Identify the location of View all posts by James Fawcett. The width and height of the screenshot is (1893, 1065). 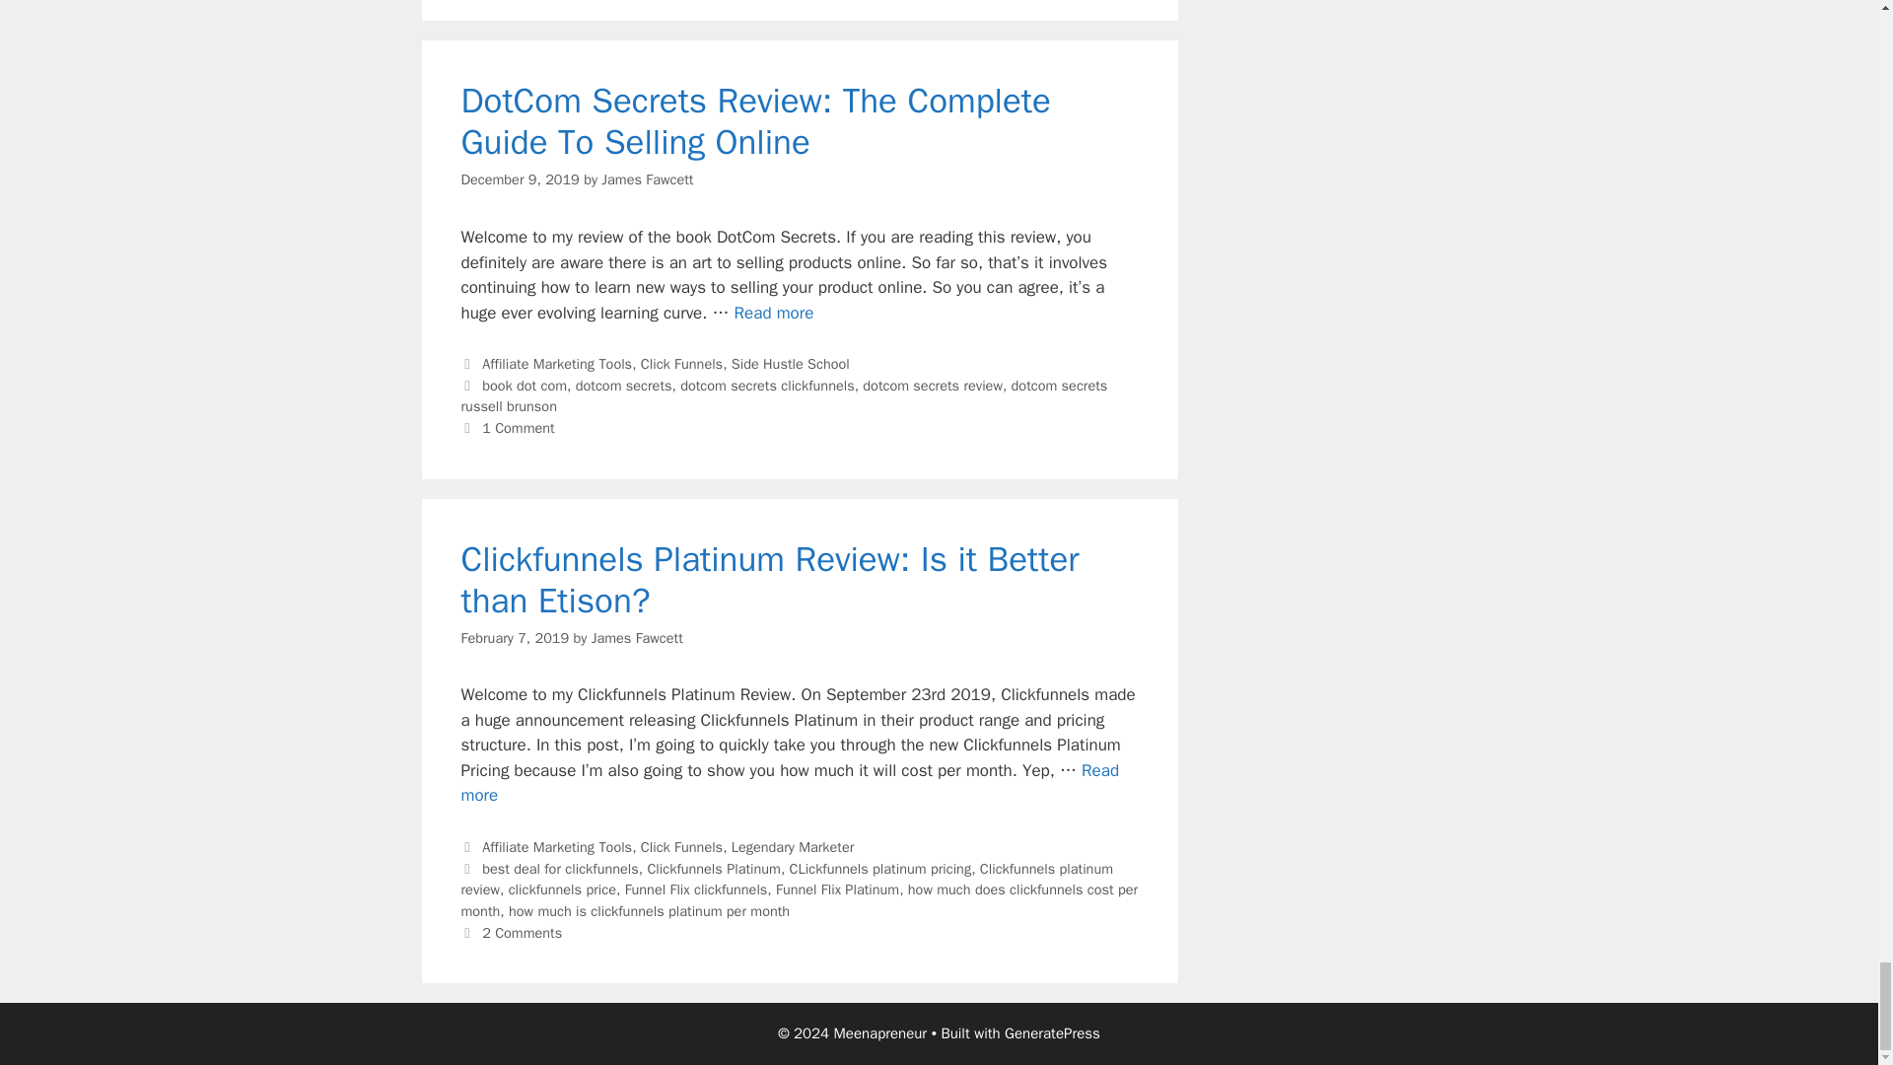
(647, 179).